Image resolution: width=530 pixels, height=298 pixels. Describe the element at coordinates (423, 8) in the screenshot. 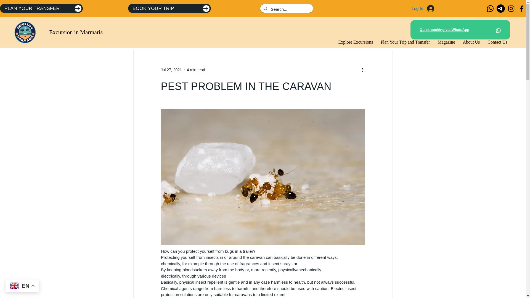

I see `Log In` at that location.